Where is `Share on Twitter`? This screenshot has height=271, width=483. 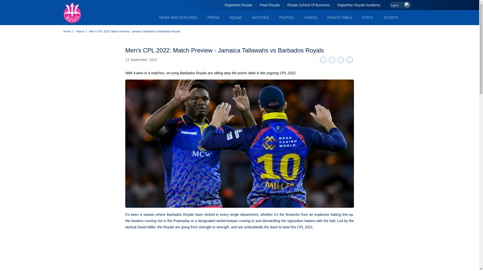
Share on Twitter is located at coordinates (332, 60).